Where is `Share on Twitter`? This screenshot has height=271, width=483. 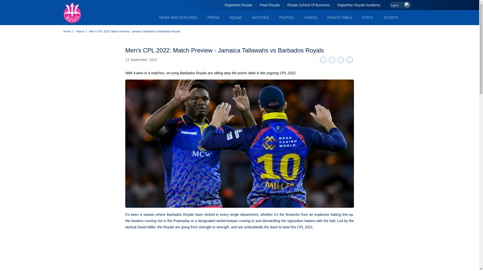
Share on Twitter is located at coordinates (332, 60).